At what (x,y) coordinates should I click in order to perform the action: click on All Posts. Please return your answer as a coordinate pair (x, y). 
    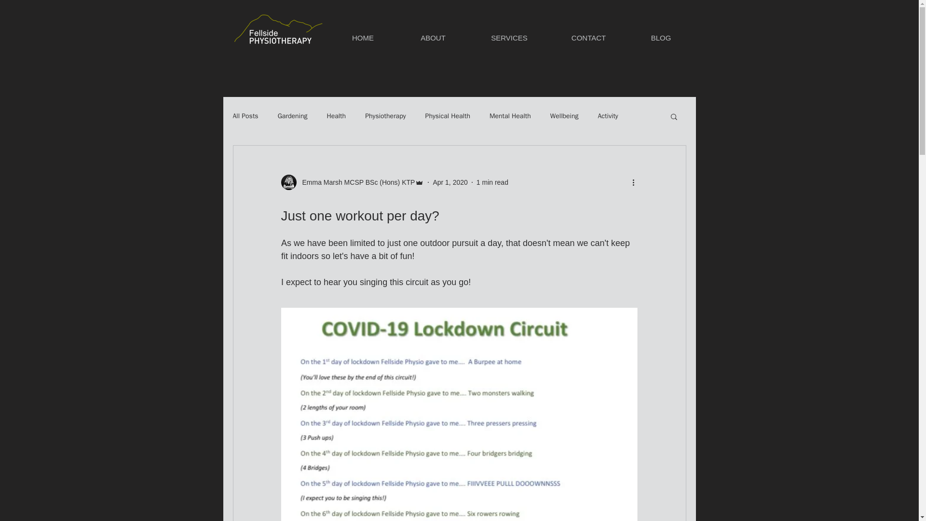
    Looking at the image, I should click on (245, 116).